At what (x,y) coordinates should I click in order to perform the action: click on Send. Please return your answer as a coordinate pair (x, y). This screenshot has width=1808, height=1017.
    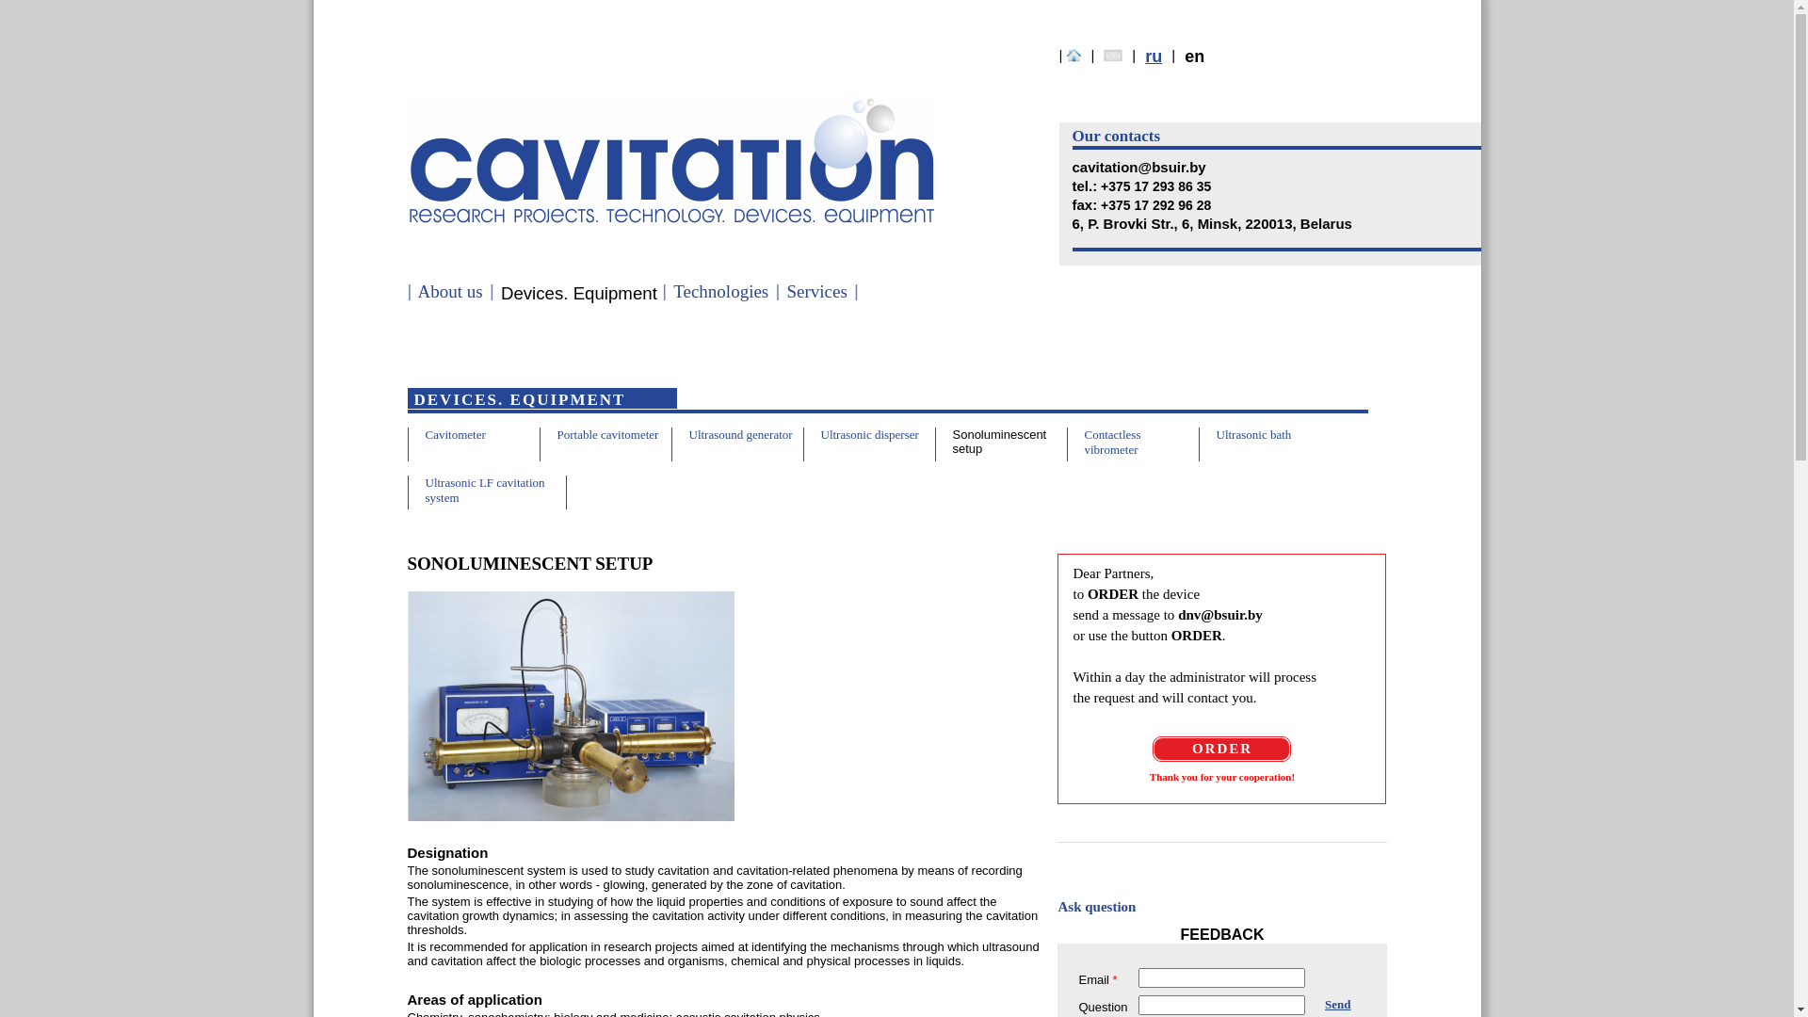
    Looking at the image, I should click on (1337, 1004).